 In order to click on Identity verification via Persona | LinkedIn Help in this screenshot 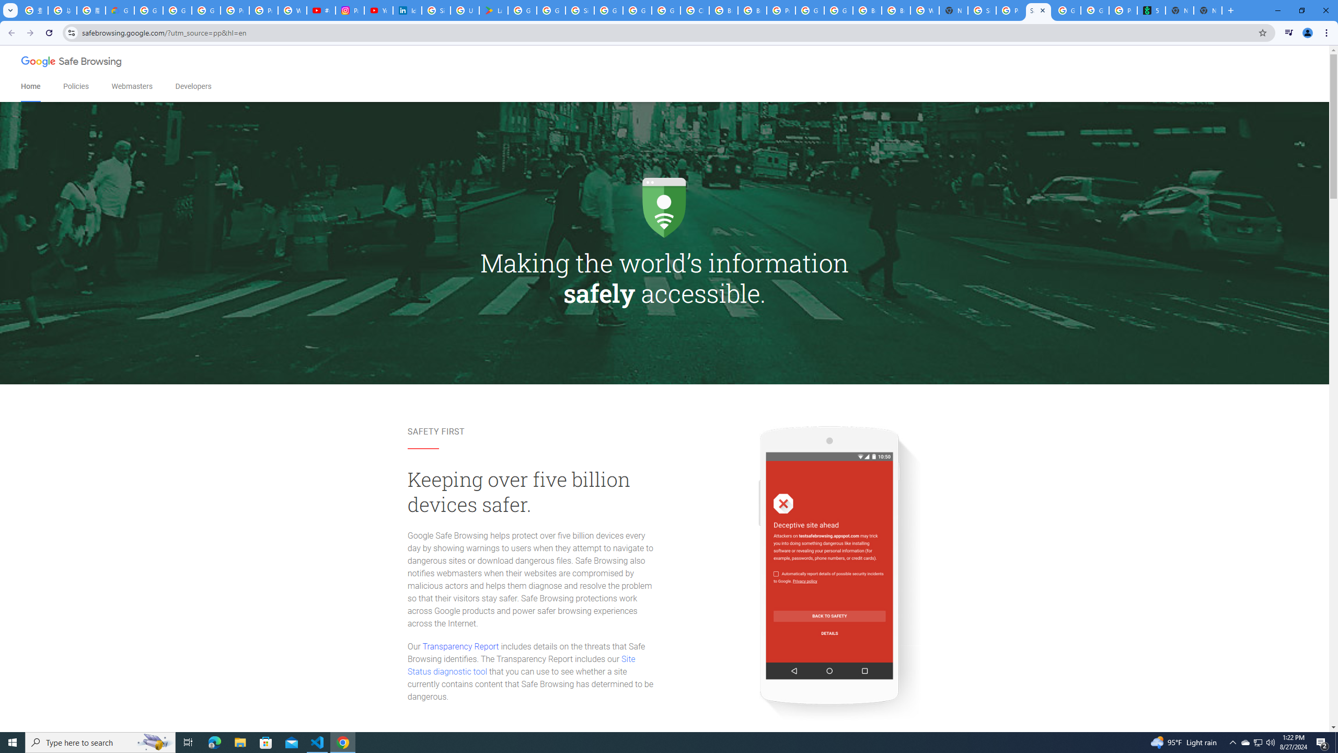, I will do `click(407, 10)`.